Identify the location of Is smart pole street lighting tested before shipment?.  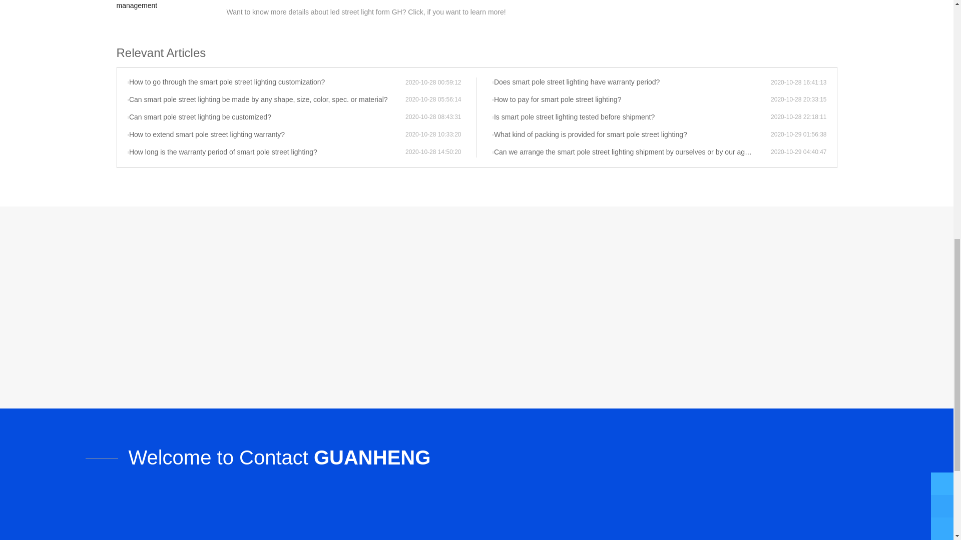
(631, 117).